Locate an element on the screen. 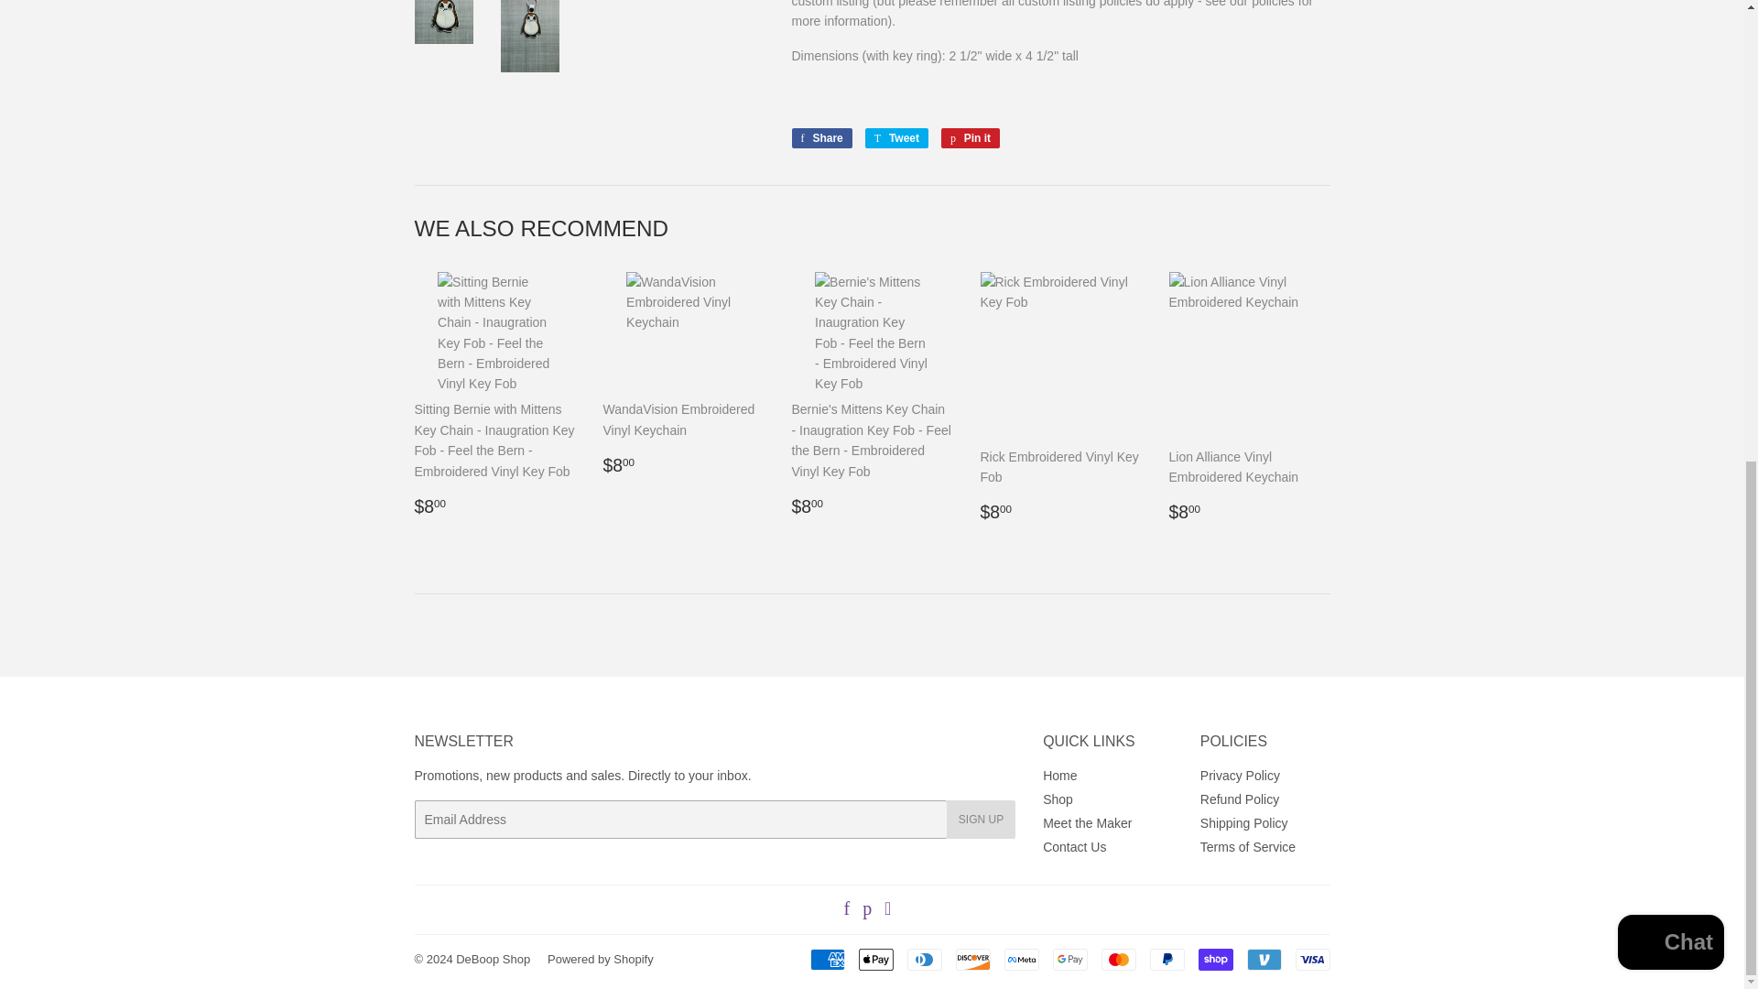 This screenshot has height=989, width=1758. Contact Us is located at coordinates (1311, 959).